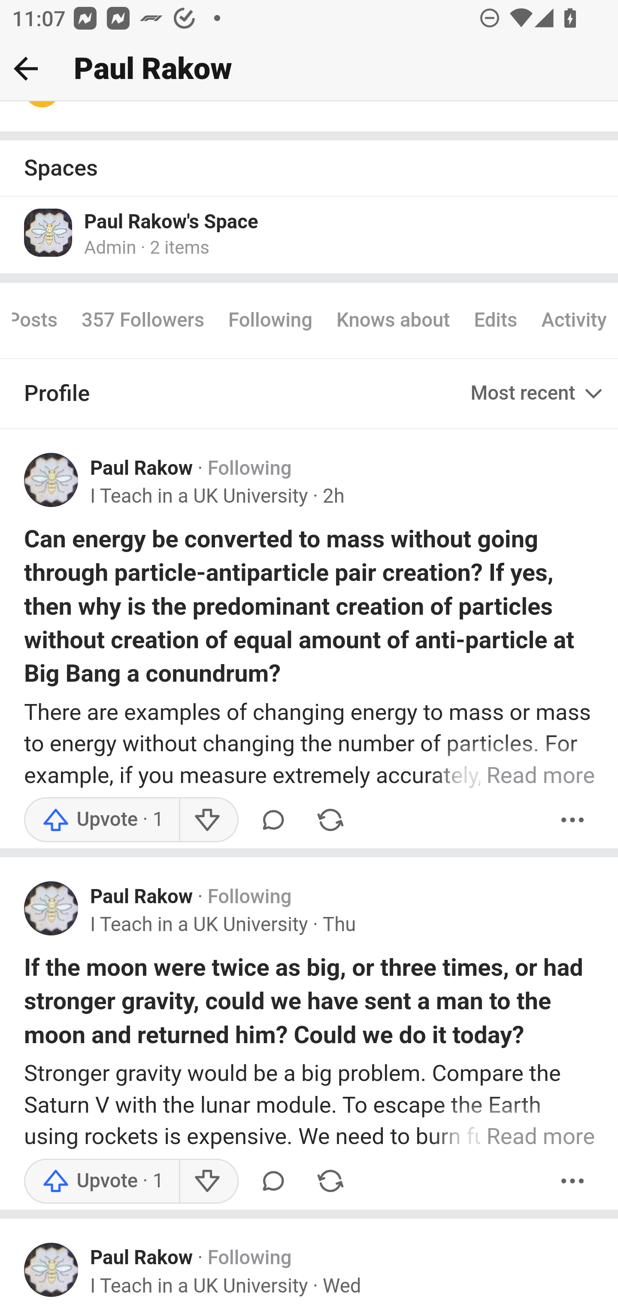  What do you see at coordinates (102, 1182) in the screenshot?
I see `Upvote` at bounding box center [102, 1182].